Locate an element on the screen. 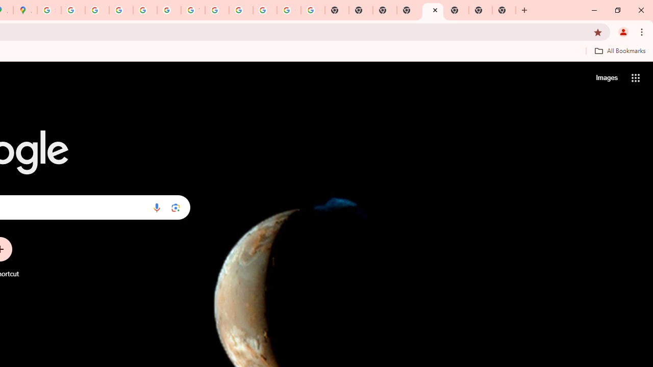 This screenshot has height=367, width=653. New Tab is located at coordinates (433, 10).